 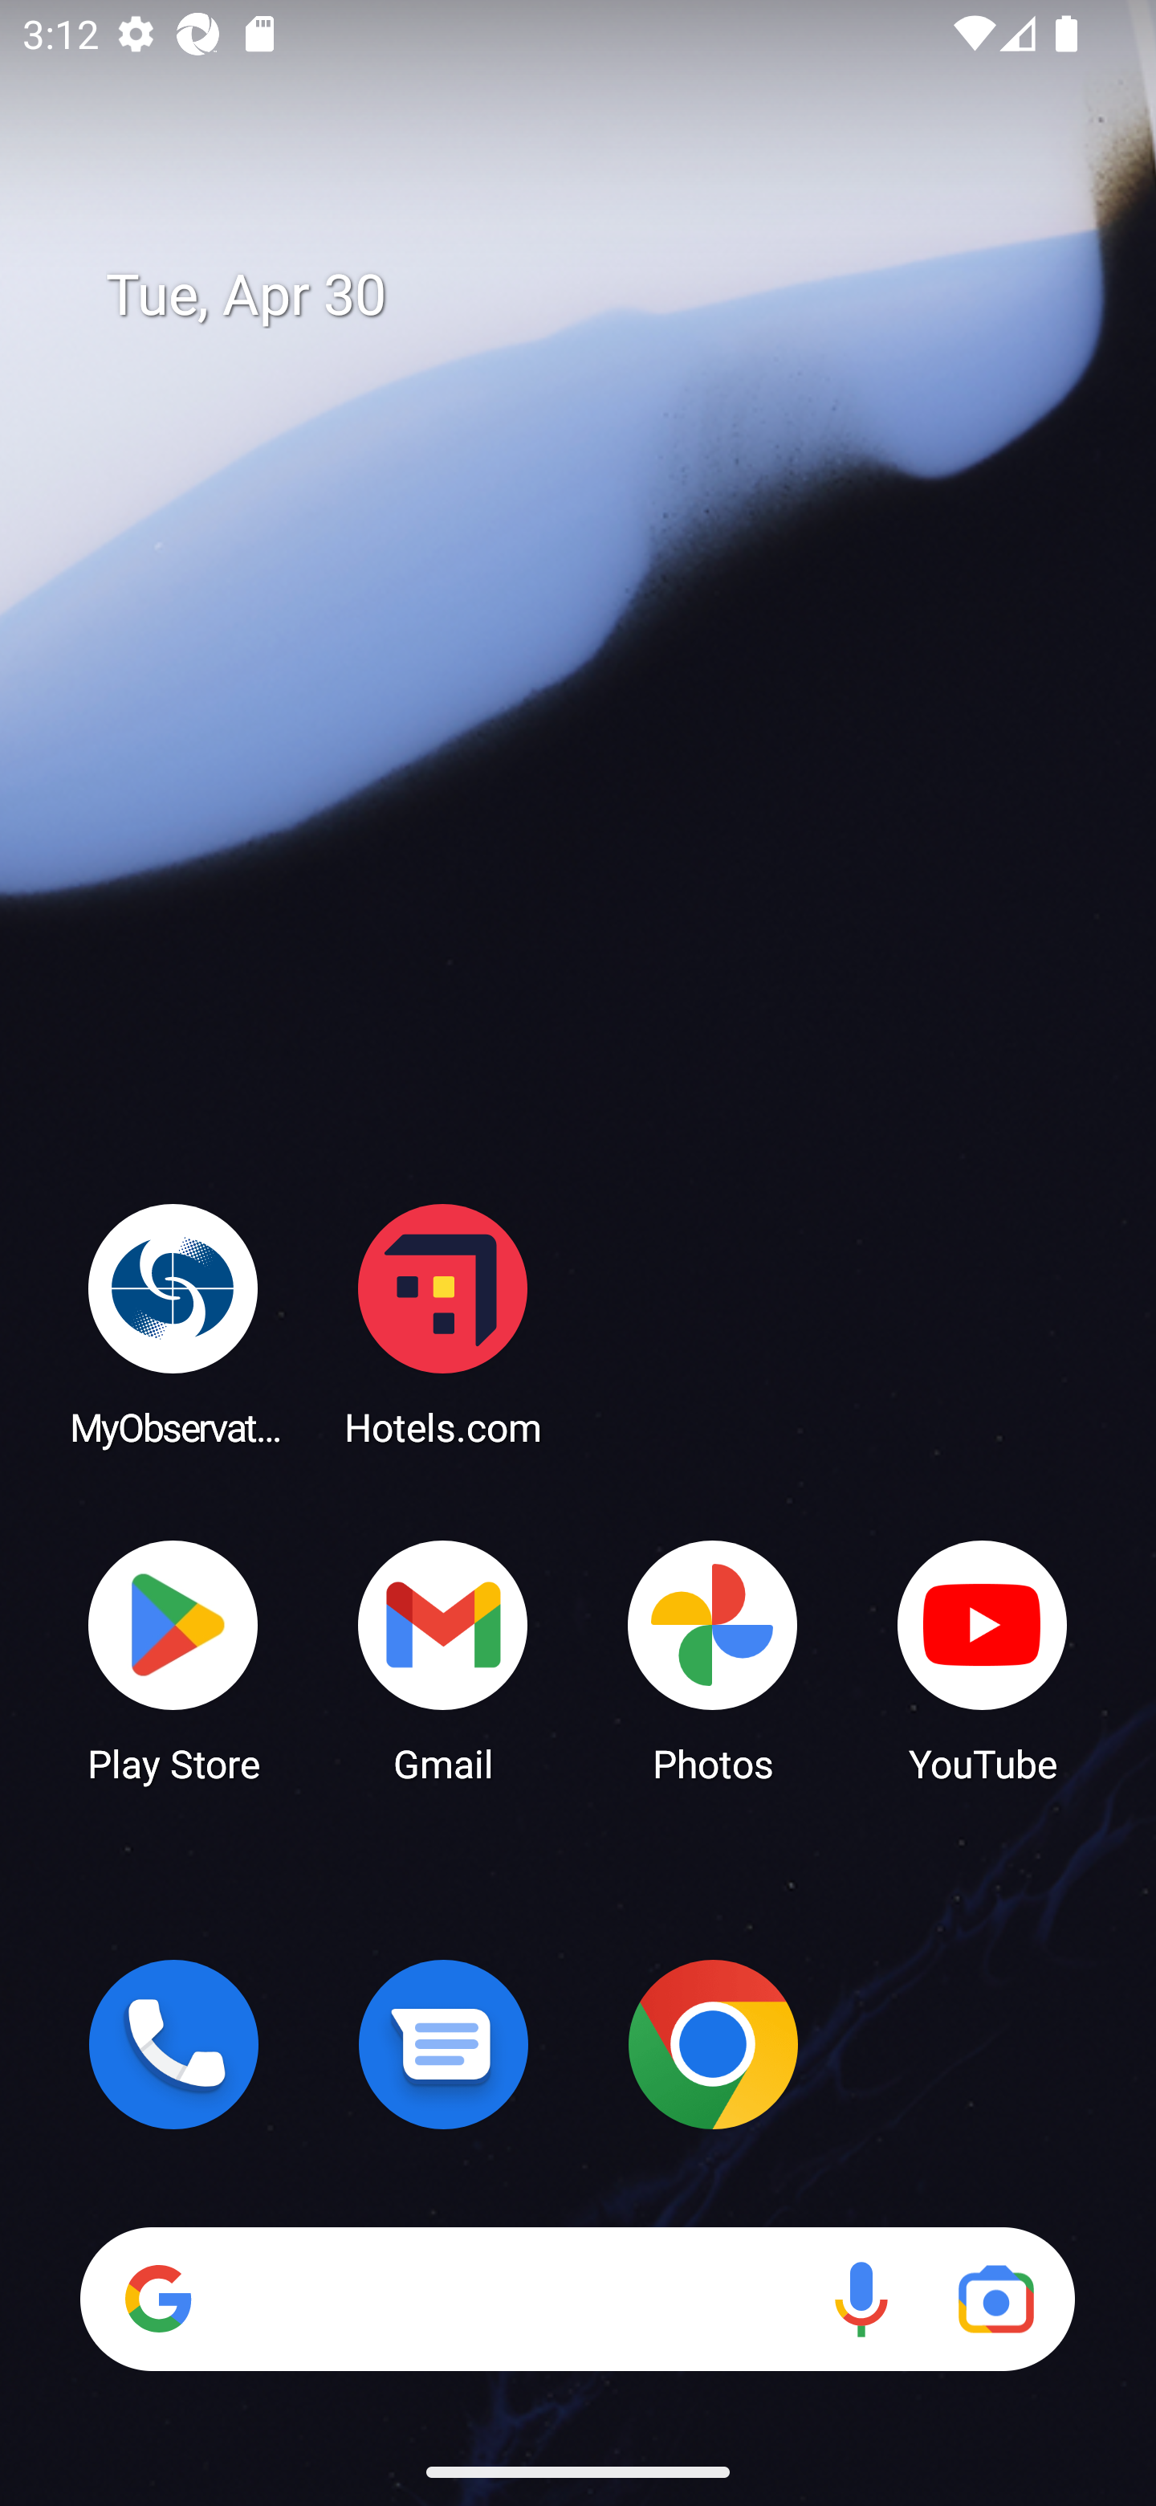 I want to click on Chrome, so click(x=713, y=2044).